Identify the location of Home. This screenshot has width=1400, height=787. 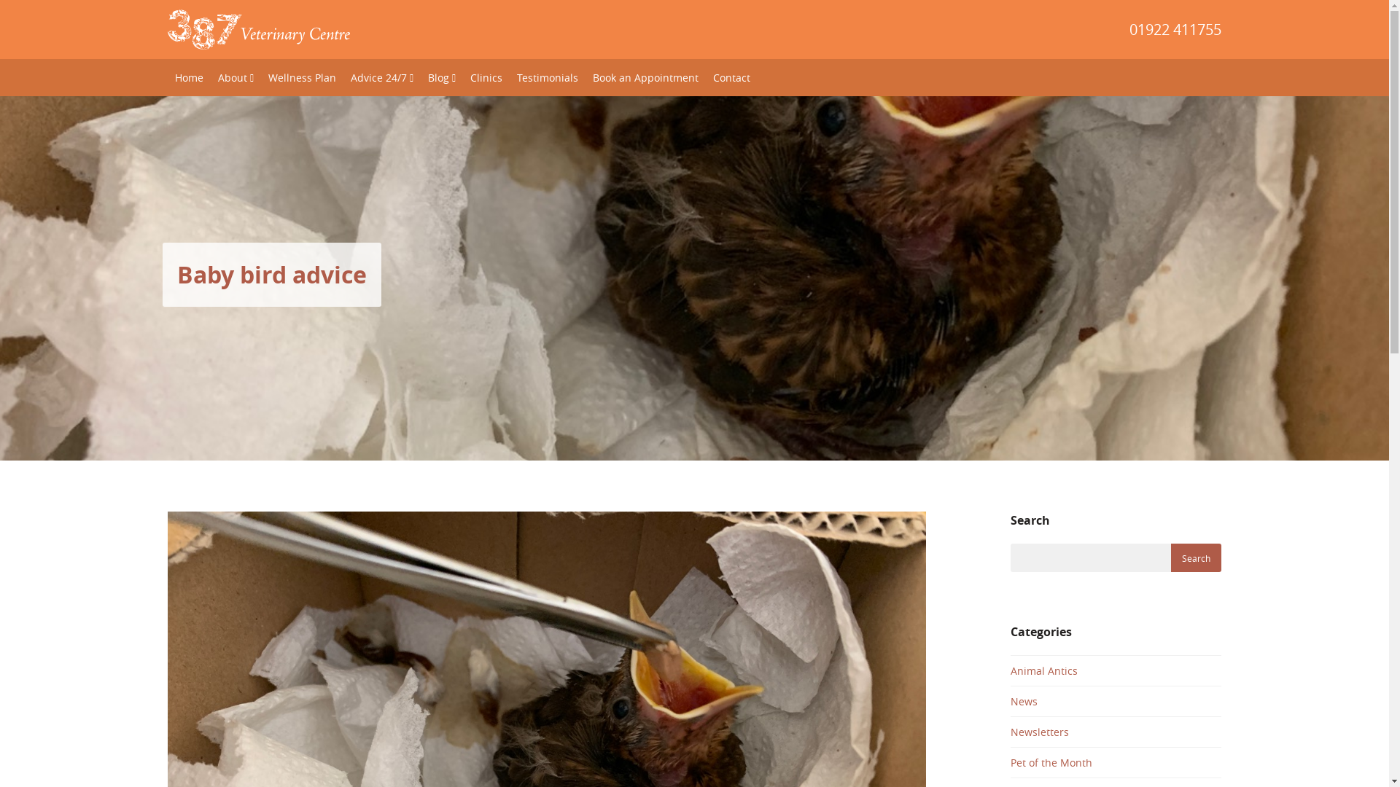
(190, 77).